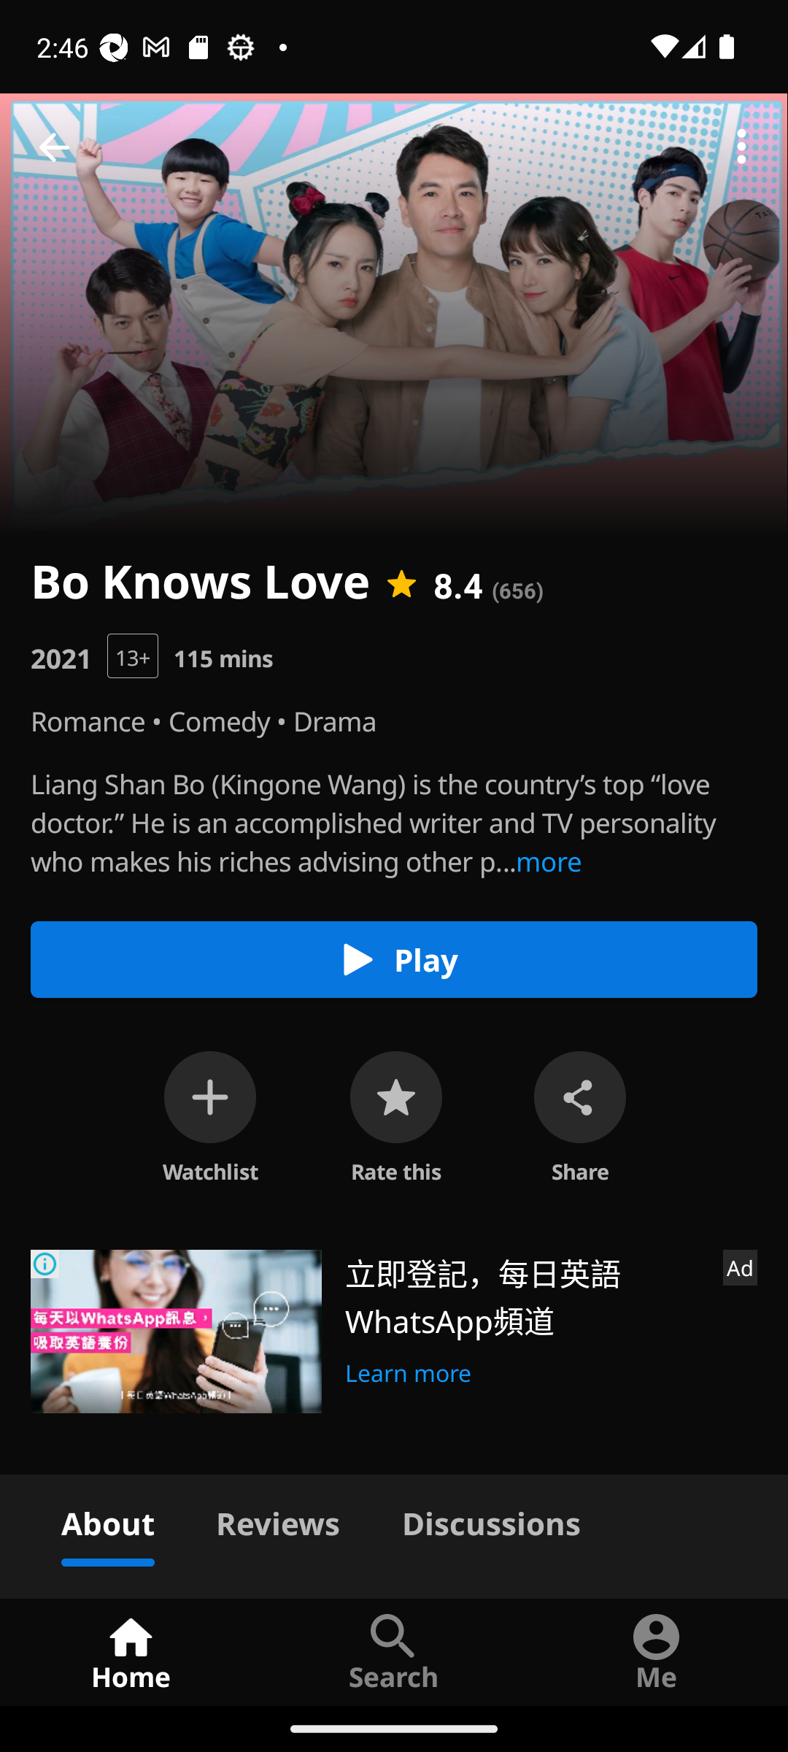 This screenshot has height=1752, width=788. I want to click on Learn more, so click(409, 1369).